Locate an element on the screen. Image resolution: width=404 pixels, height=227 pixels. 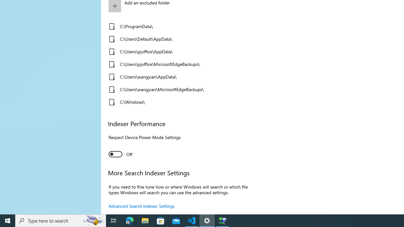
Settings - 1 running window is located at coordinates (207, 221).